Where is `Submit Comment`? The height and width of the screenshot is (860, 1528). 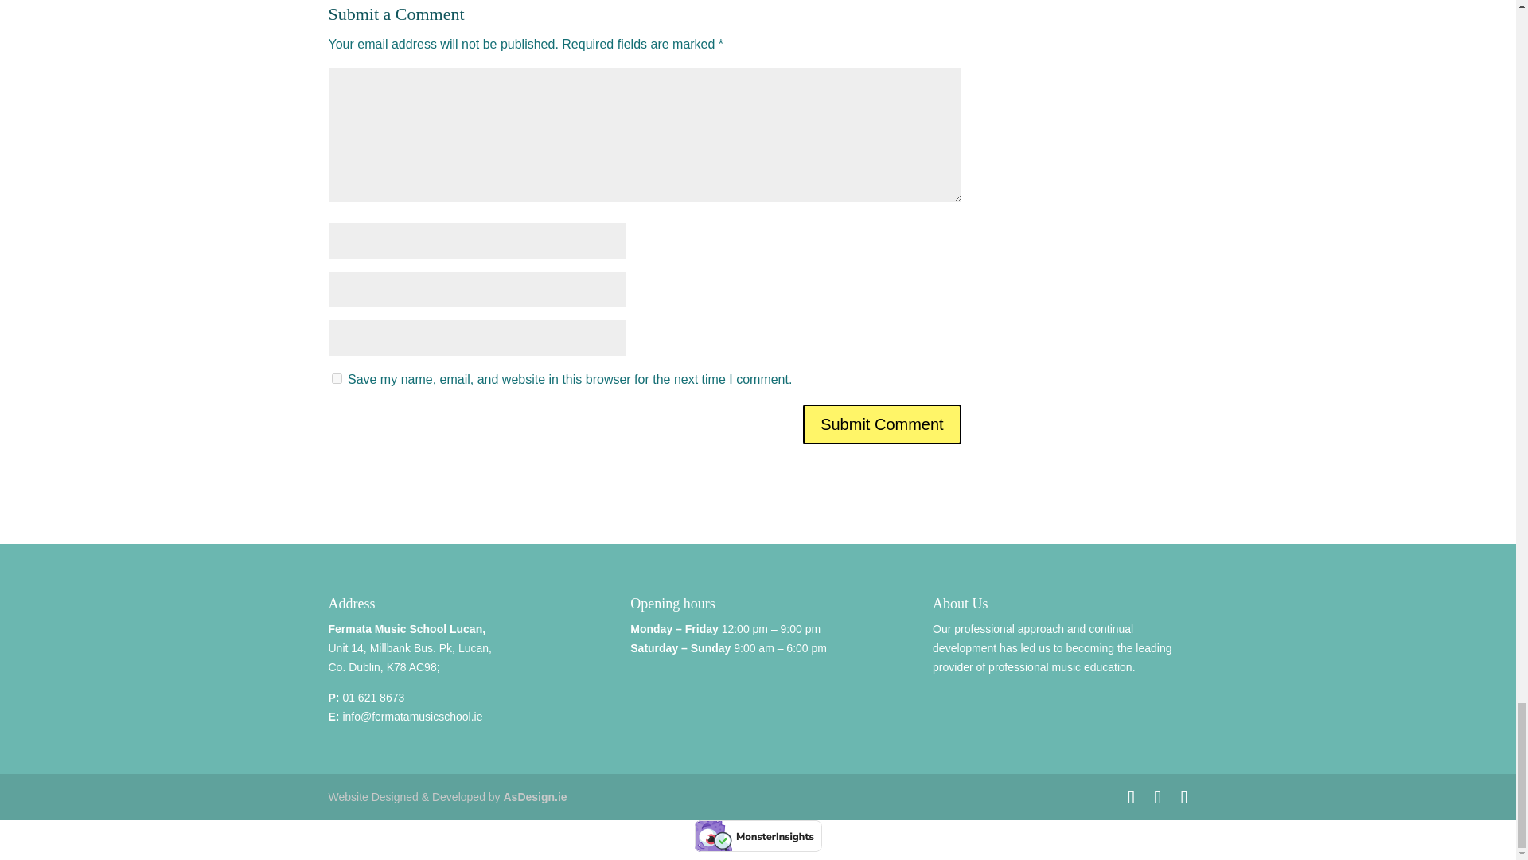
Submit Comment is located at coordinates (882, 424).